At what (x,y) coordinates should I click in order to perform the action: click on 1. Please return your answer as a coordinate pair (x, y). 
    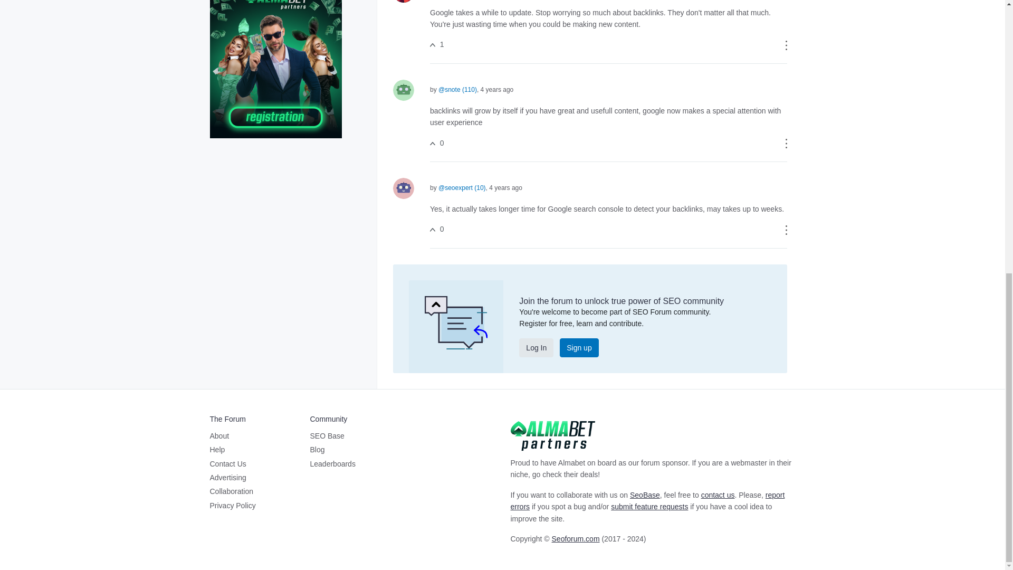
    Looking at the image, I should click on (436, 44).